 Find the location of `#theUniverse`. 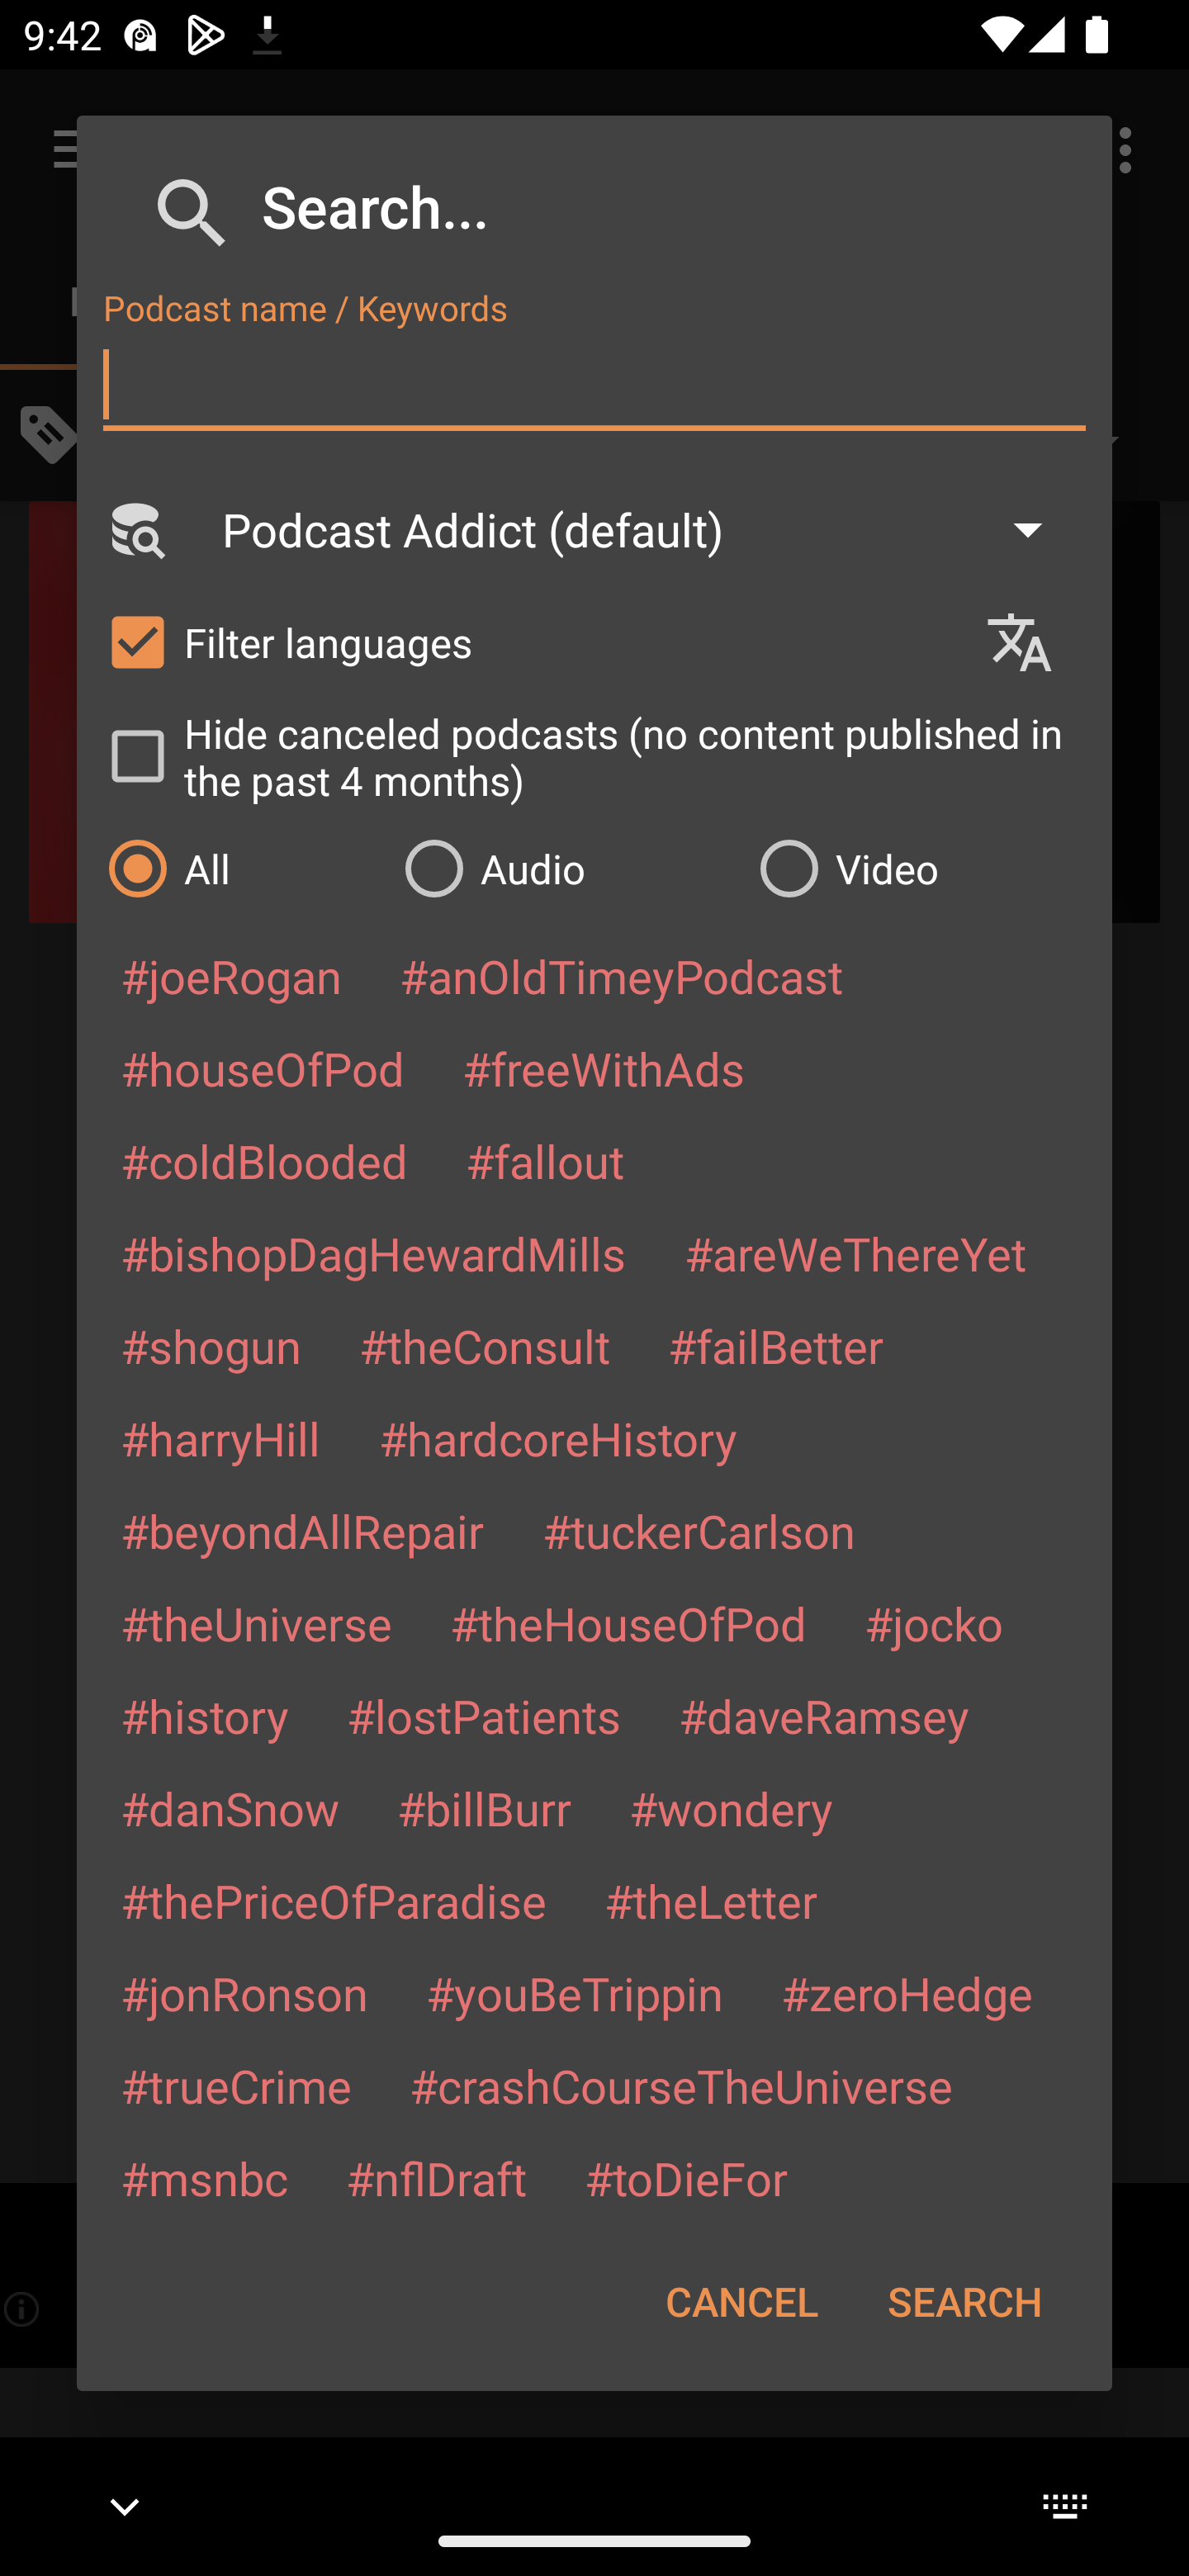

#theUniverse is located at coordinates (256, 1623).